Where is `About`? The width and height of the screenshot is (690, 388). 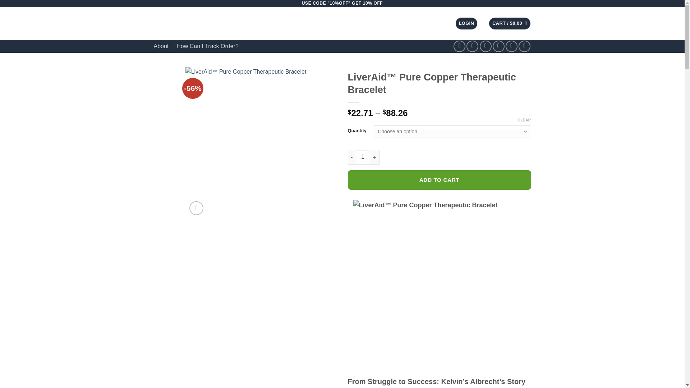 About is located at coordinates (161, 46).